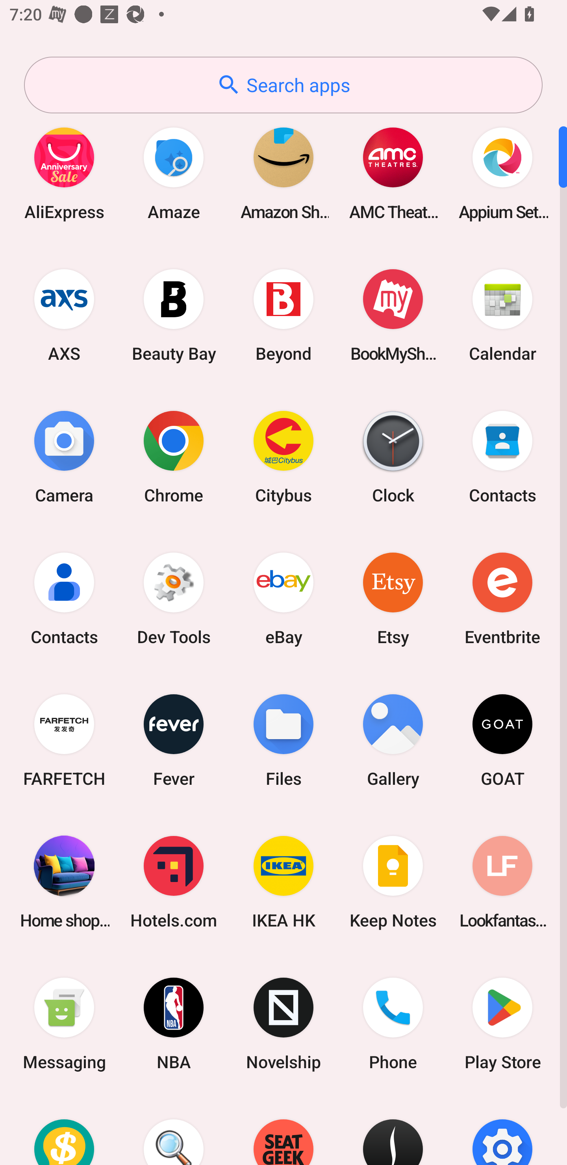  What do you see at coordinates (502, 173) in the screenshot?
I see `Appium Settings` at bounding box center [502, 173].